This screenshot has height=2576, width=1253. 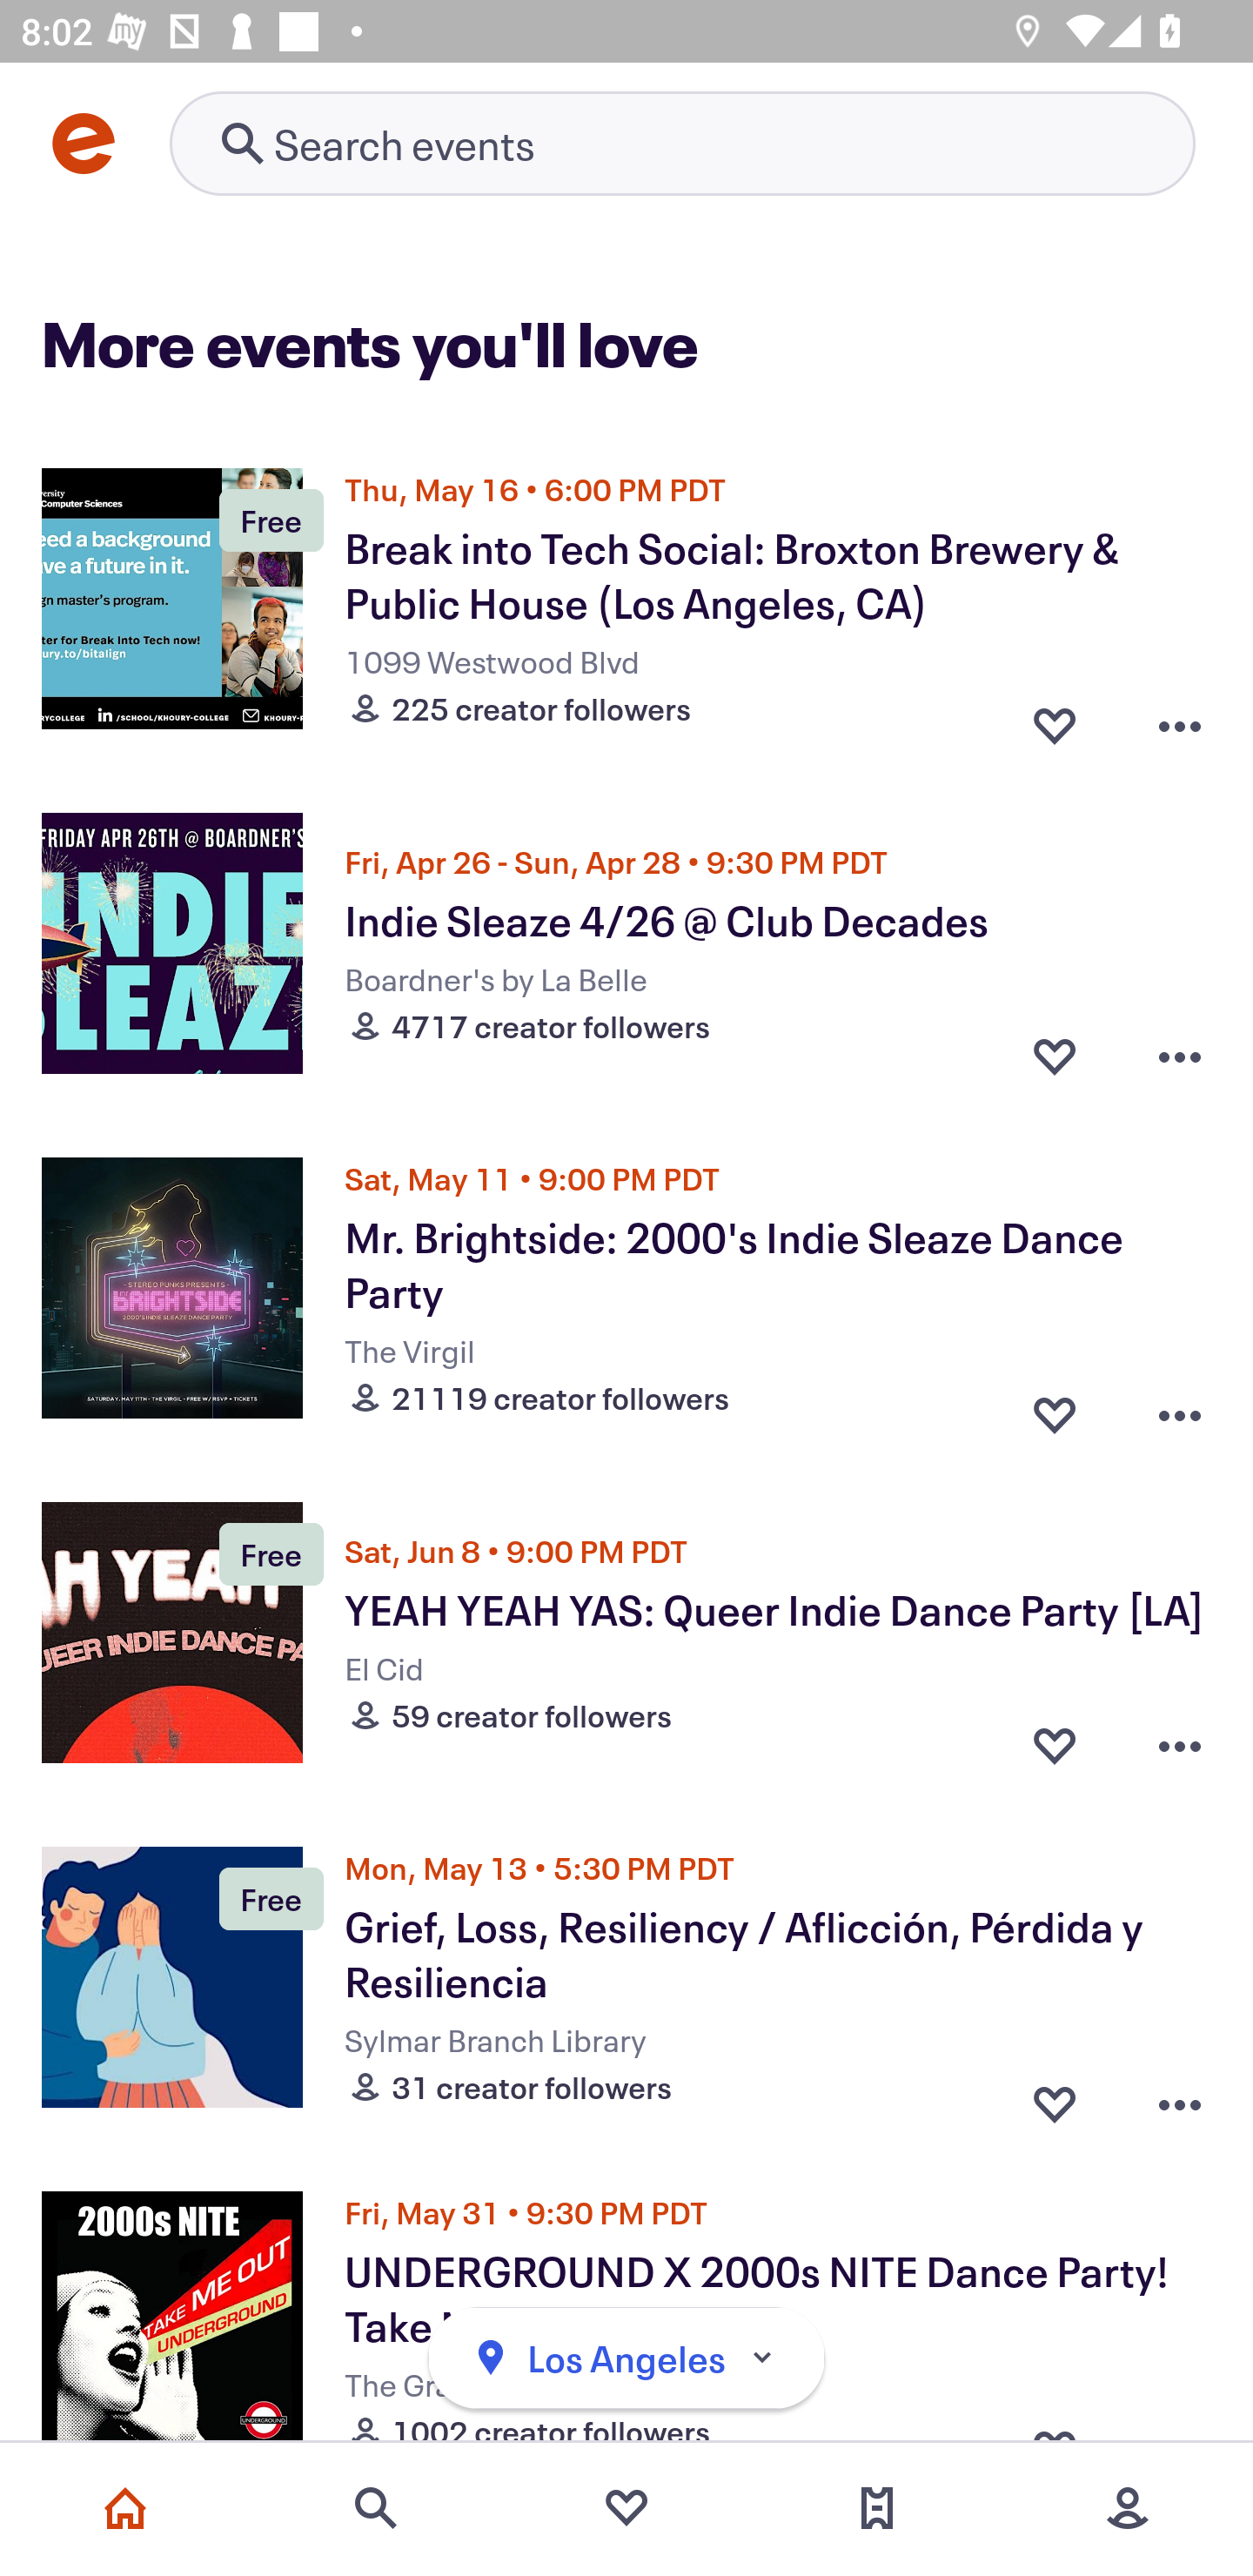 What do you see at coordinates (125, 2508) in the screenshot?
I see `Home` at bounding box center [125, 2508].